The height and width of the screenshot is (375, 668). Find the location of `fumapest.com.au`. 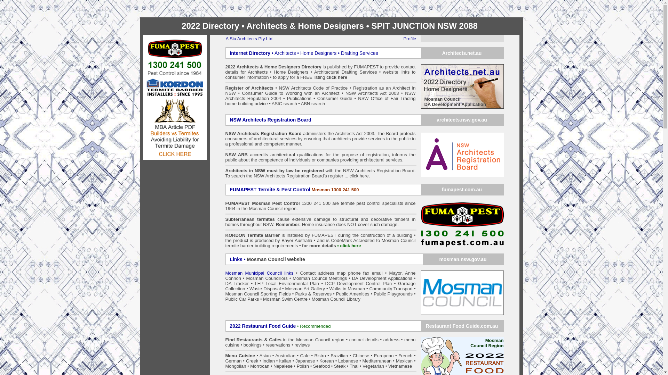

fumapest.com.au is located at coordinates (462, 190).